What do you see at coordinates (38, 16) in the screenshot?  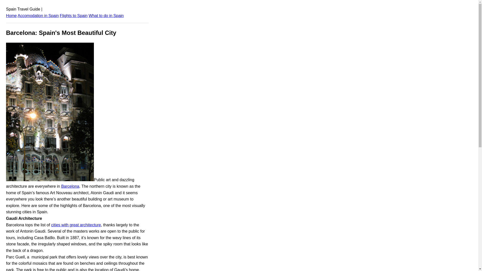 I see `Accomodation in Spain` at bounding box center [38, 16].